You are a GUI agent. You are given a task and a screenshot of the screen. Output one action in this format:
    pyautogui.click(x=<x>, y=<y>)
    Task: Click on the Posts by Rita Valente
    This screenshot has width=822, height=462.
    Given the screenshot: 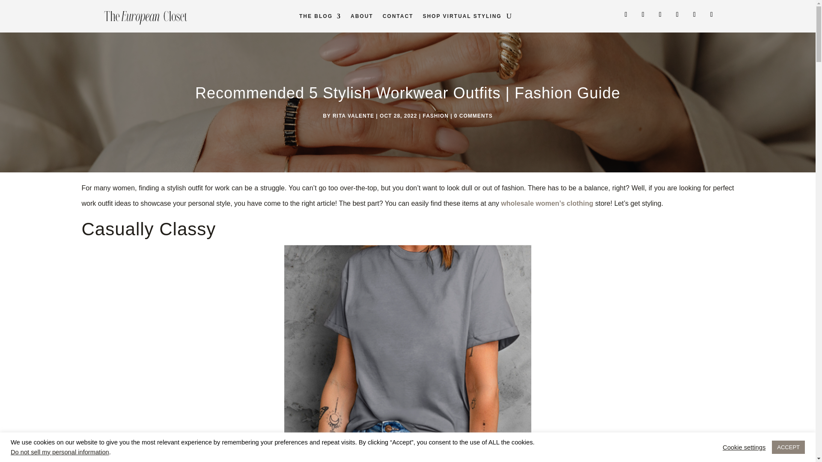 What is the action you would take?
    pyautogui.click(x=353, y=115)
    